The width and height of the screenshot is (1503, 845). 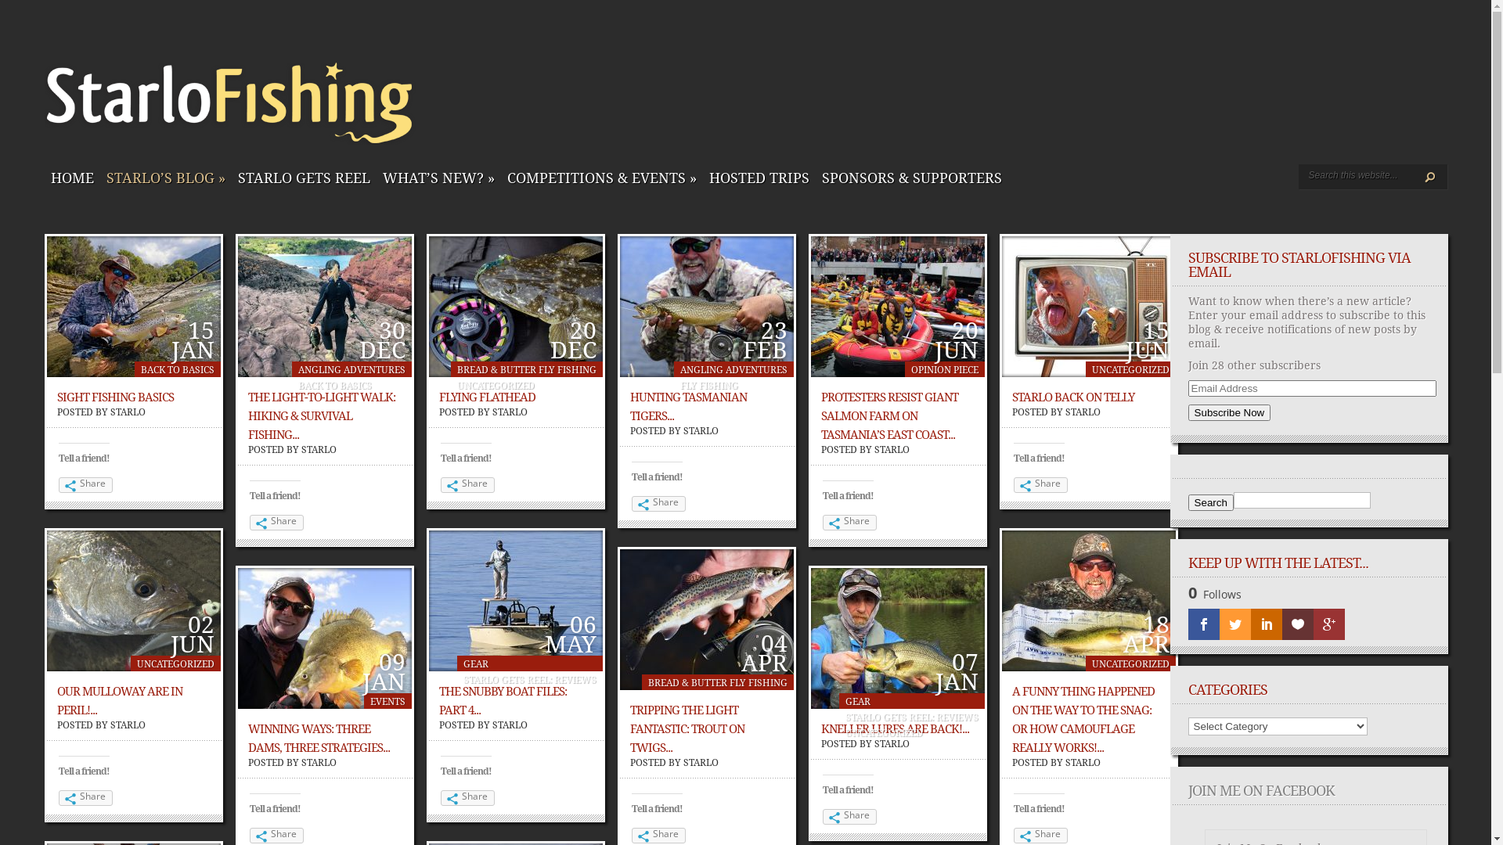 I want to click on BACK TO BASICS, so click(x=335, y=386).